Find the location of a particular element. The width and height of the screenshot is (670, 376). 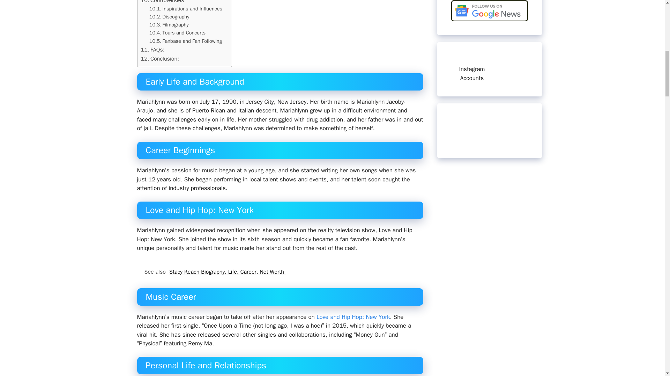

Inspirations and Influences is located at coordinates (186, 9).